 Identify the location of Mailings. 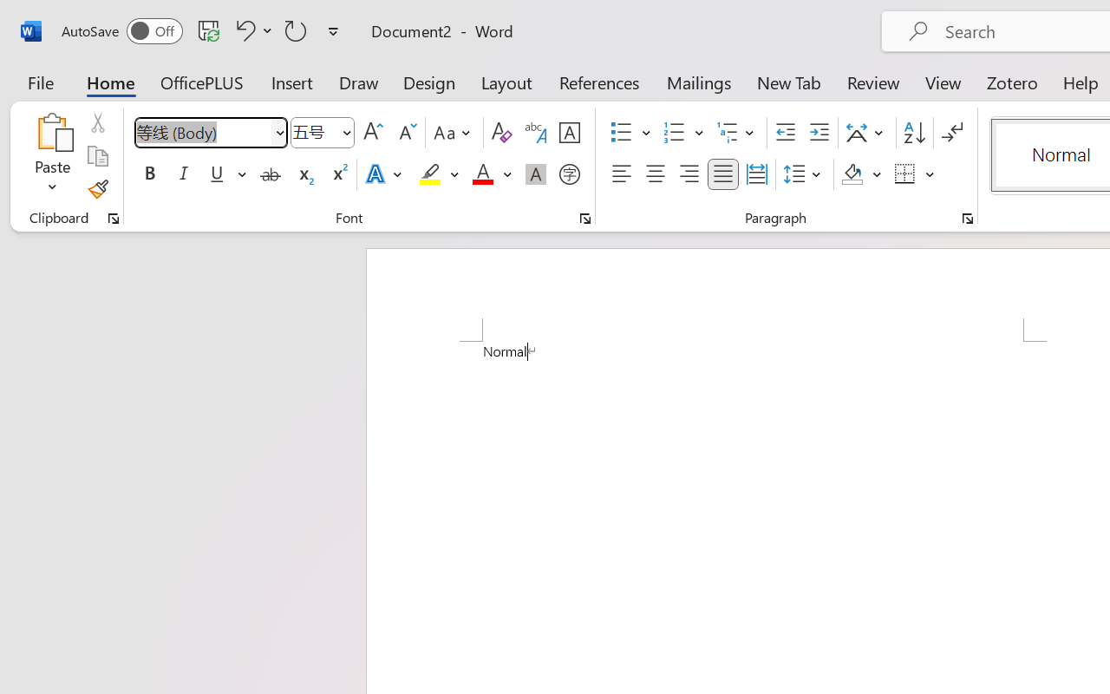
(699, 82).